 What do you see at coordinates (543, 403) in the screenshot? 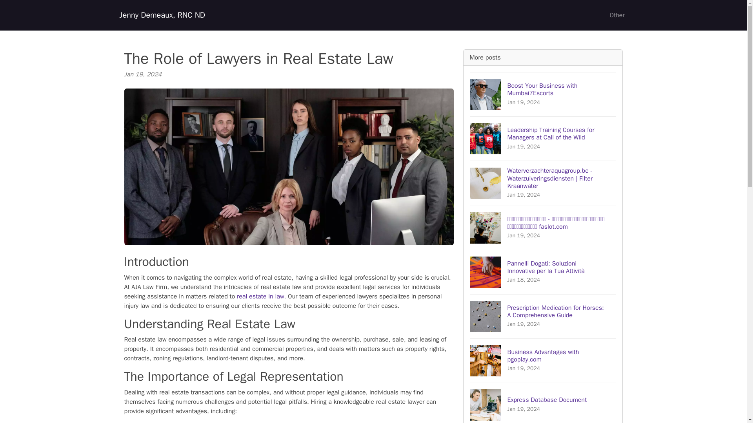
I see `Jenny Demeaux, RNC ND` at bounding box center [543, 403].